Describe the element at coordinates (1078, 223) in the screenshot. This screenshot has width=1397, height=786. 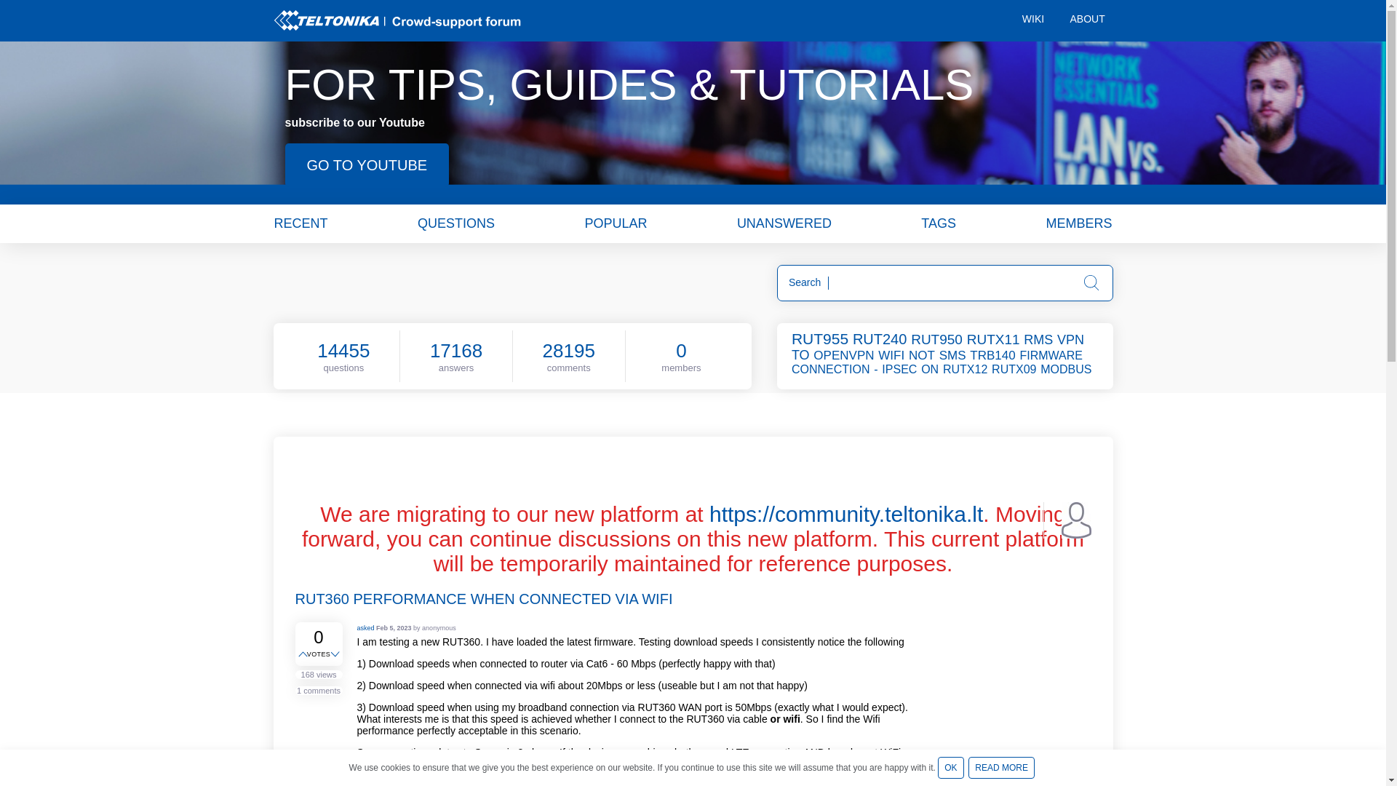
I see `MEMBERS` at that location.